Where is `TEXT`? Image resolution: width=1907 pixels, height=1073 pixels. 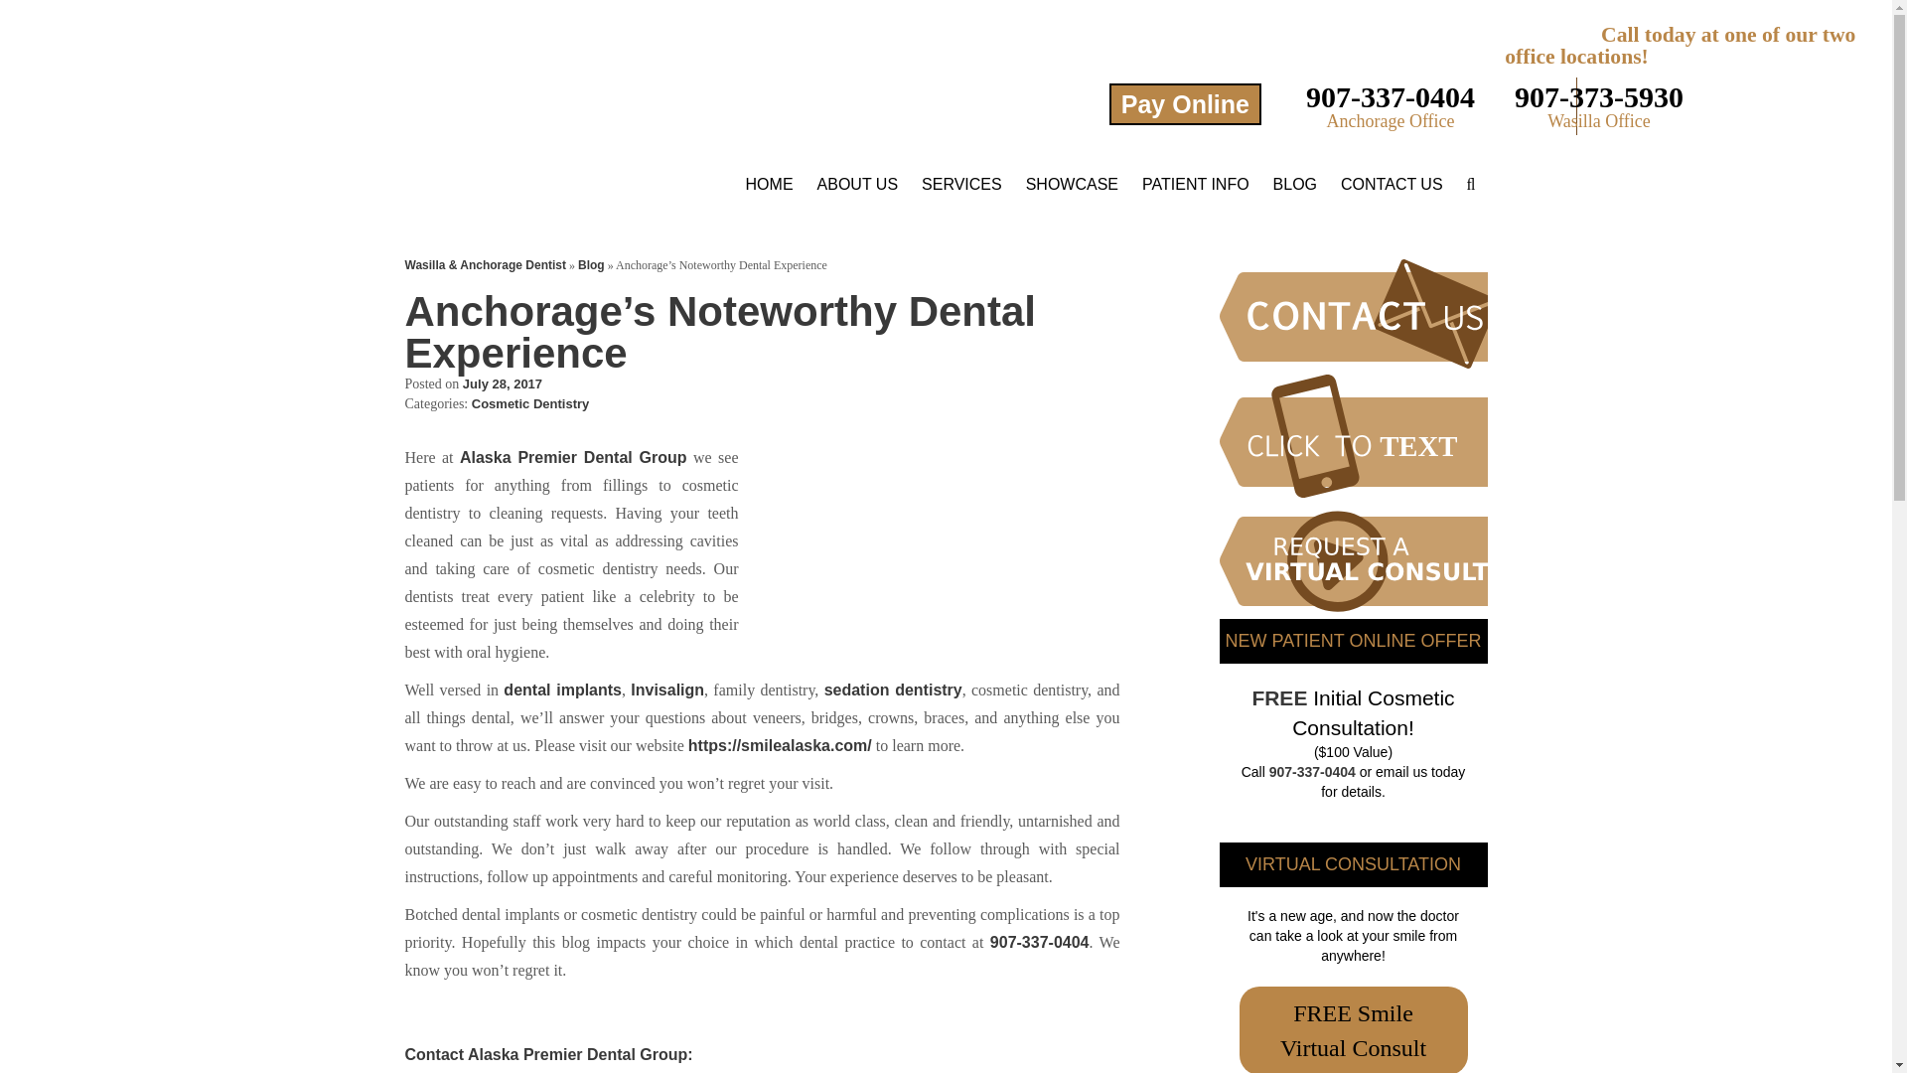 TEXT is located at coordinates (1389, 435).